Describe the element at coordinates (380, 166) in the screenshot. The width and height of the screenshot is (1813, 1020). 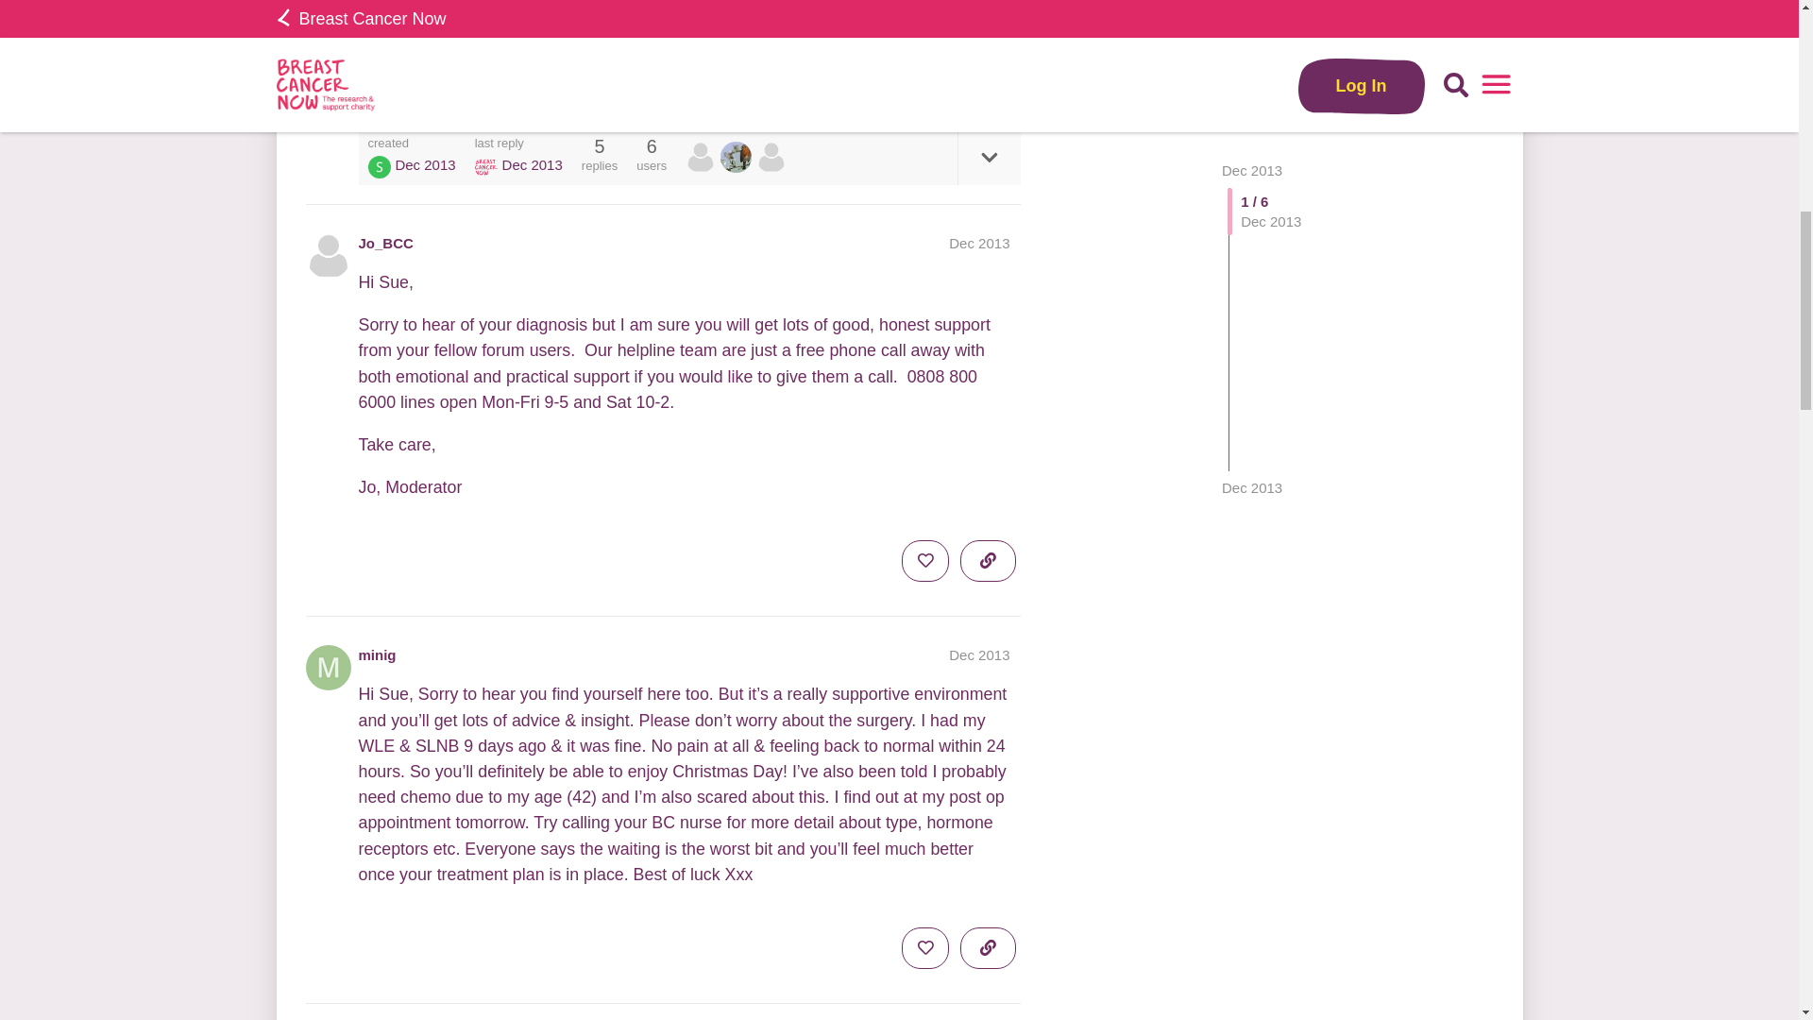
I see `Sue123` at that location.